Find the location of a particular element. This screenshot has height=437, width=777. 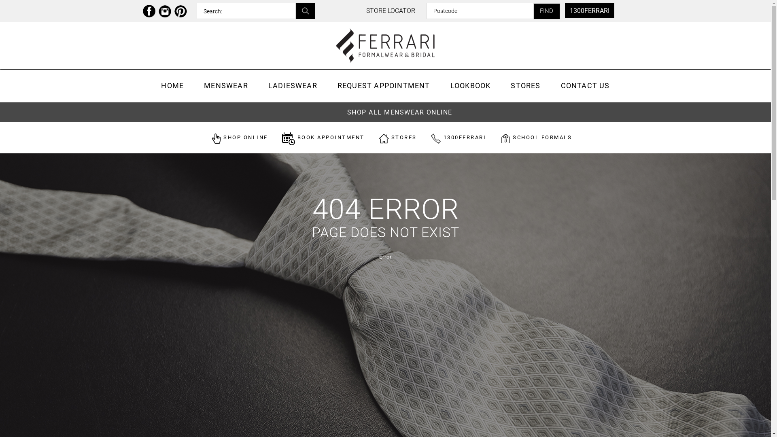

CONTACT US is located at coordinates (585, 86).